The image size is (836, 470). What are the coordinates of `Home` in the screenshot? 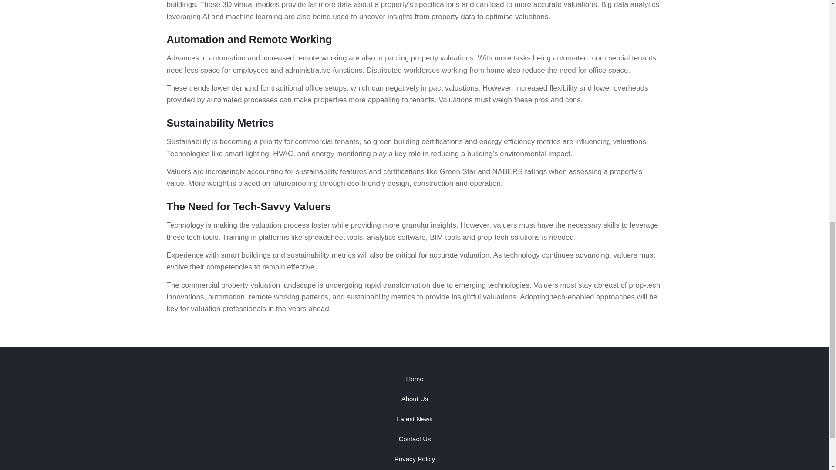 It's located at (415, 379).